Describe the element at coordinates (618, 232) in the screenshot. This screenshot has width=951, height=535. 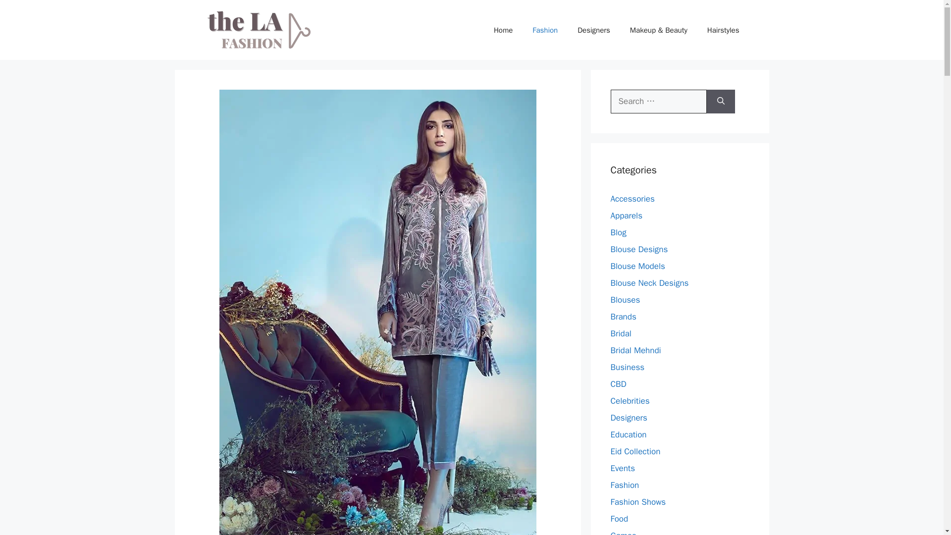
I see `Blog` at that location.